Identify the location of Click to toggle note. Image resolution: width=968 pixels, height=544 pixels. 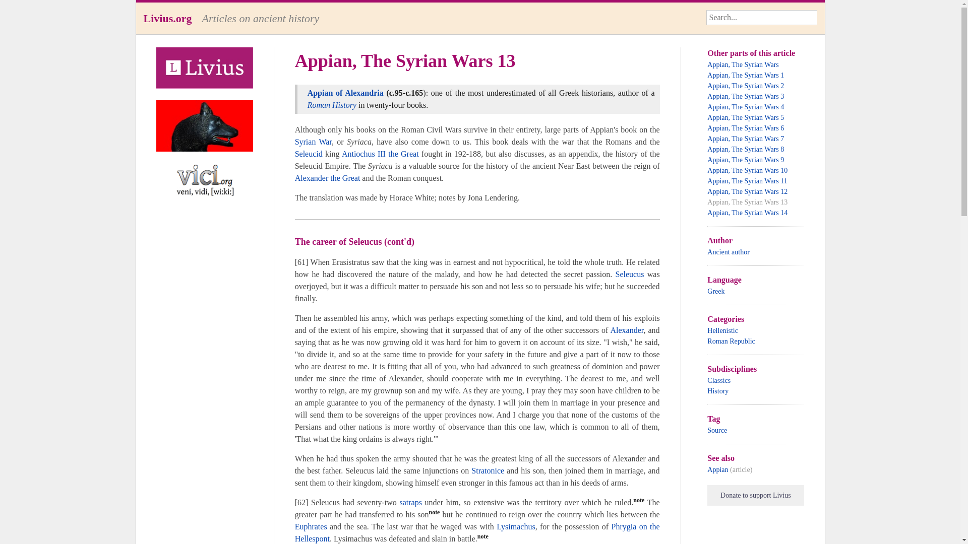
(434, 515).